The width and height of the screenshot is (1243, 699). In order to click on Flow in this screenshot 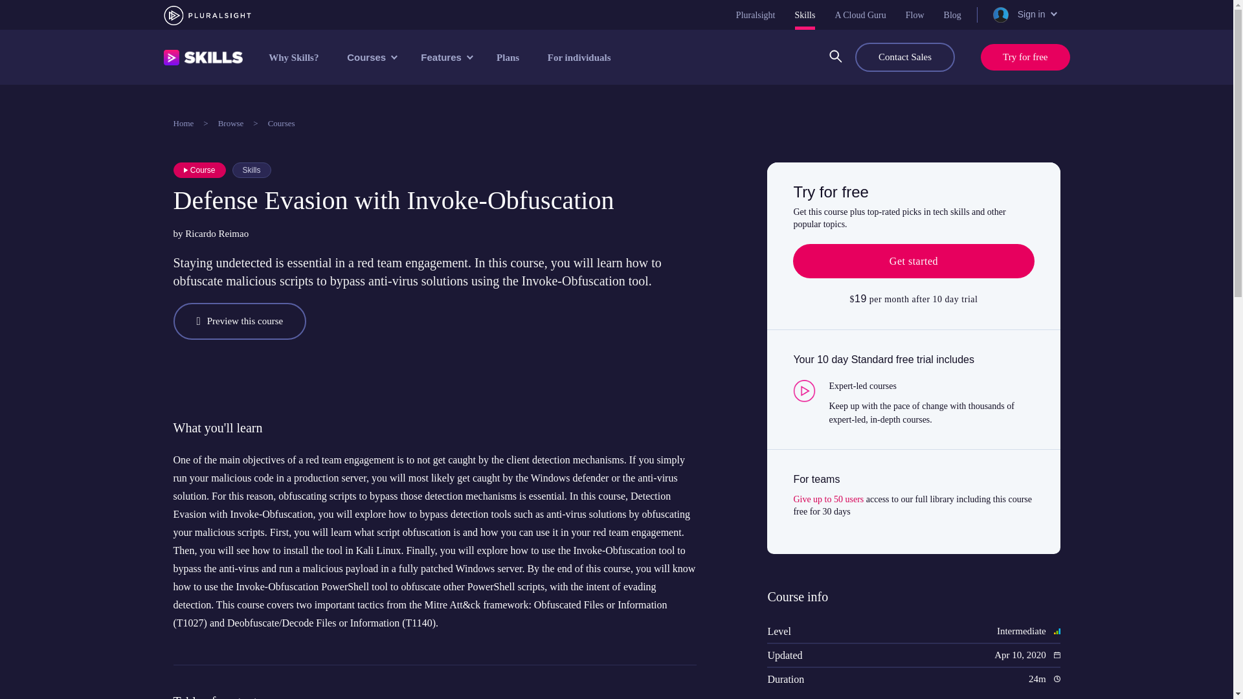, I will do `click(915, 14)`.